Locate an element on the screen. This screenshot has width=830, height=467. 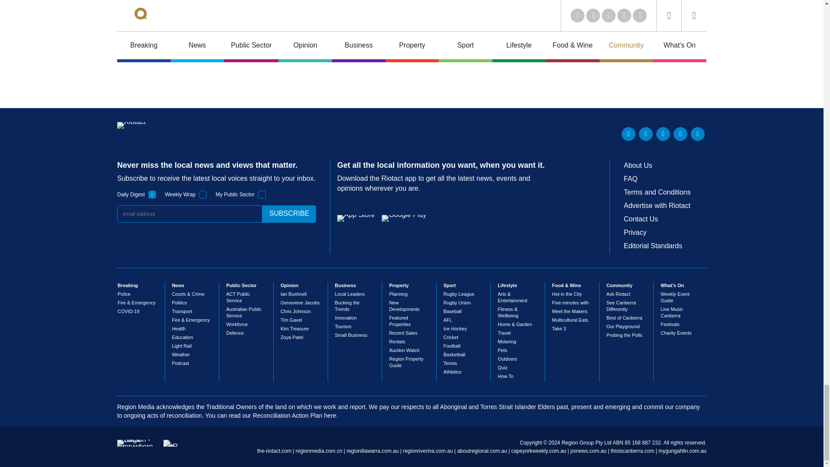
1 is located at coordinates (152, 195).